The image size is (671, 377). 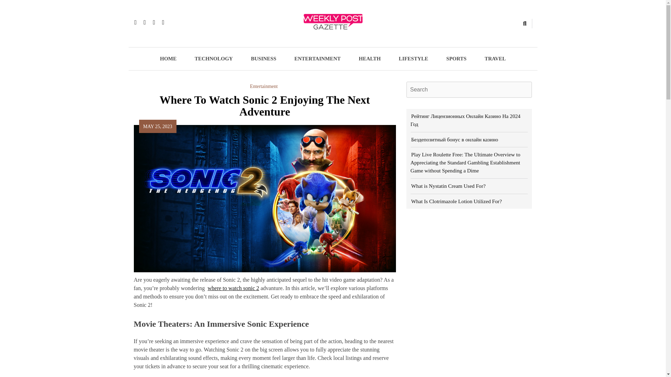 I want to click on LIFESTYLE, so click(x=413, y=59).